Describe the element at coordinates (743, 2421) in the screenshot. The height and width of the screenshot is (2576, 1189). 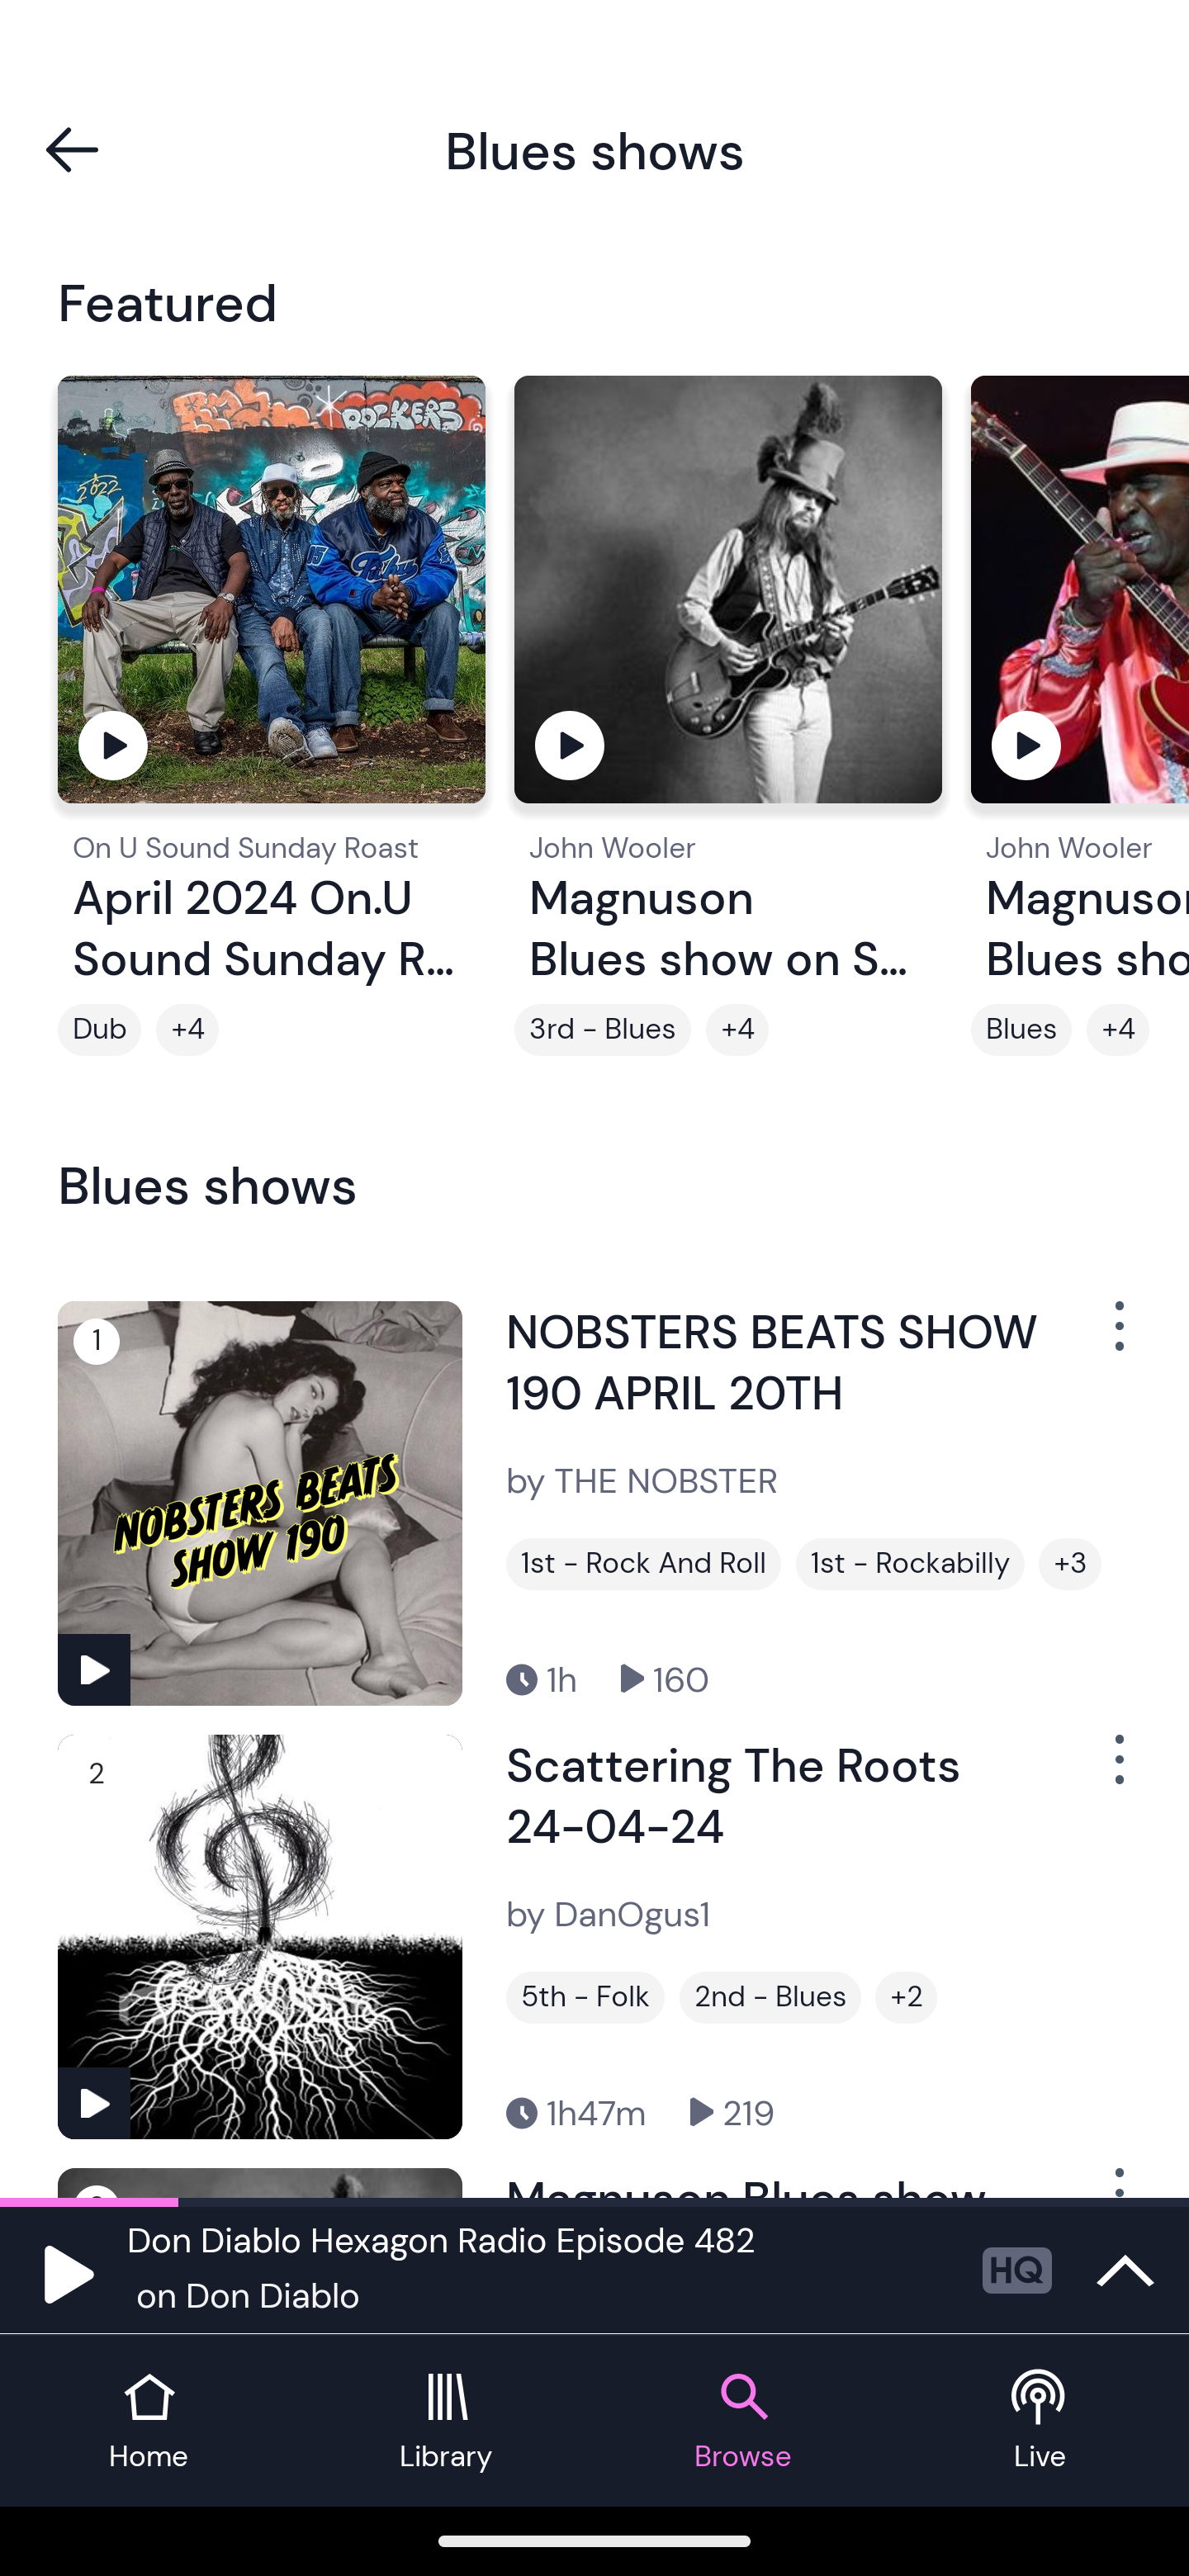
I see `Browse tab Browse` at that location.